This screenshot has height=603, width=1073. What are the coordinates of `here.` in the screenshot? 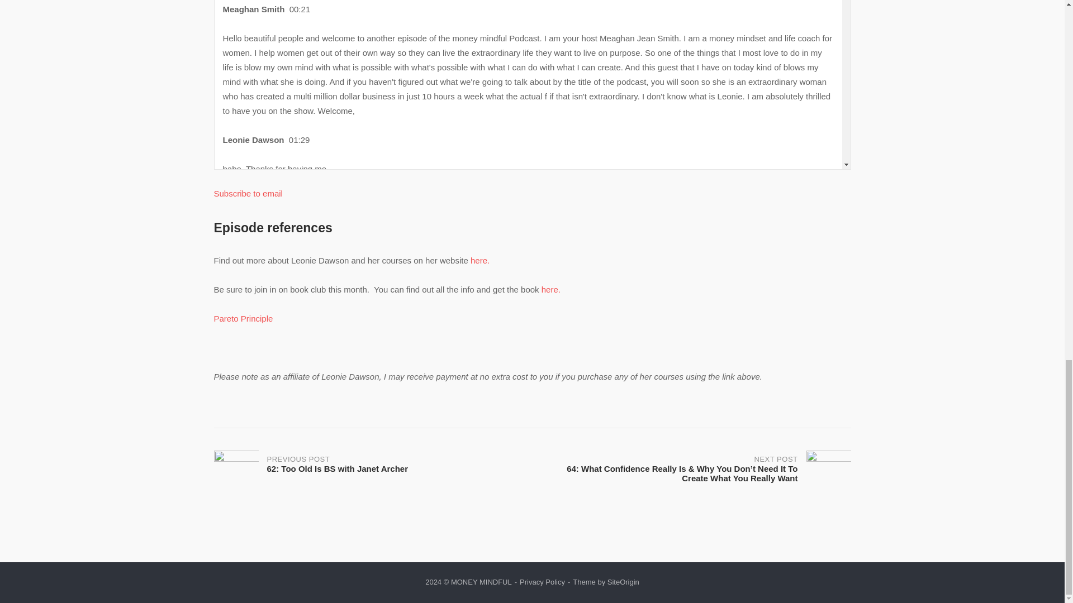 It's located at (479, 260).